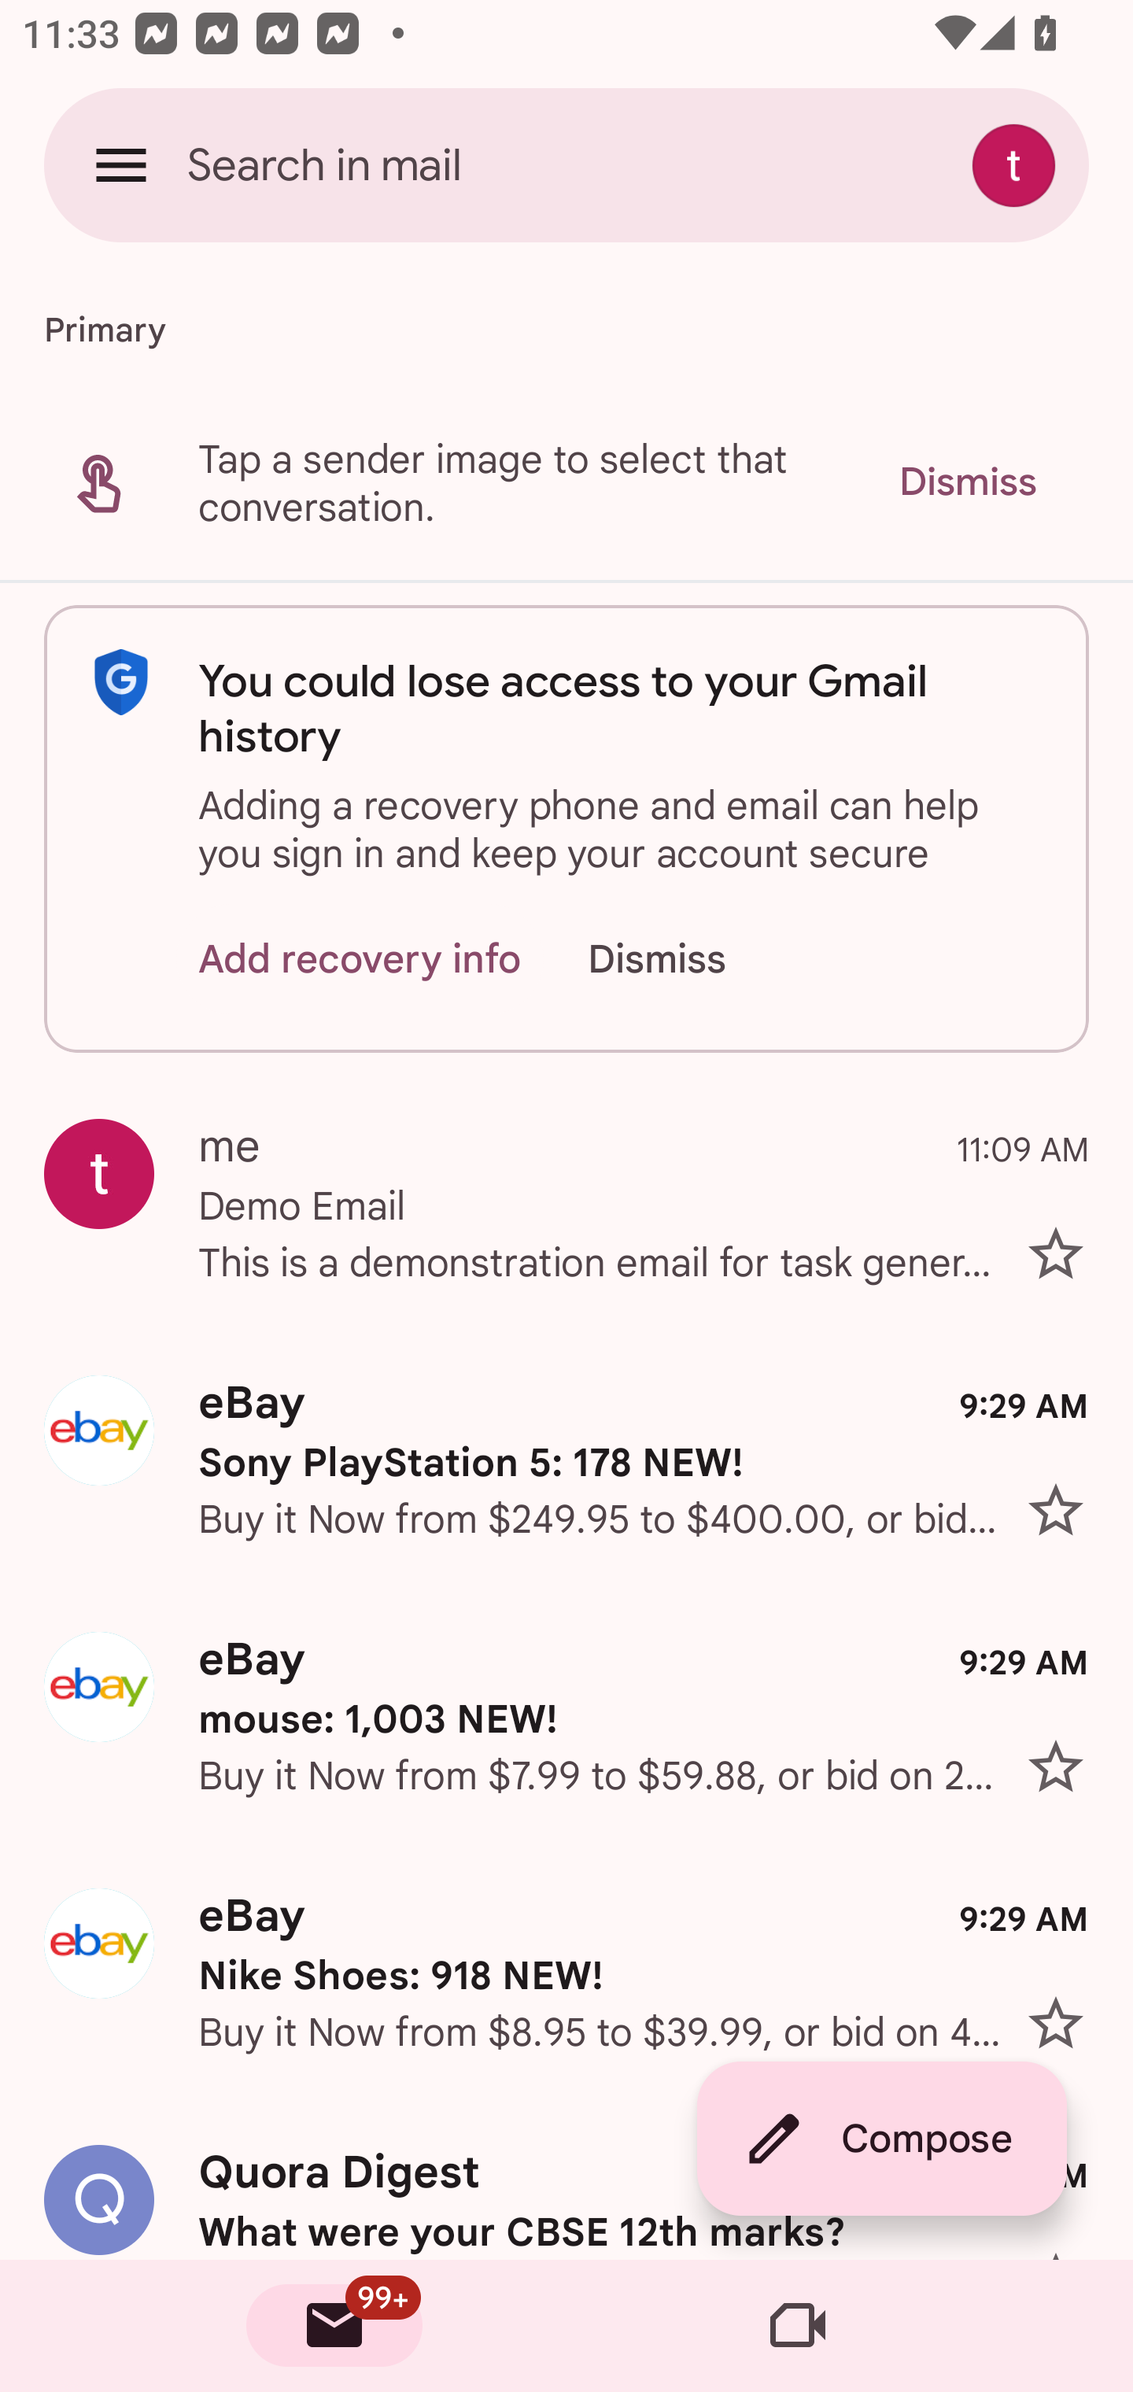 The width and height of the screenshot is (1133, 2392). Describe the element at coordinates (967, 482) in the screenshot. I see `Dismiss Dismiss tip` at that location.